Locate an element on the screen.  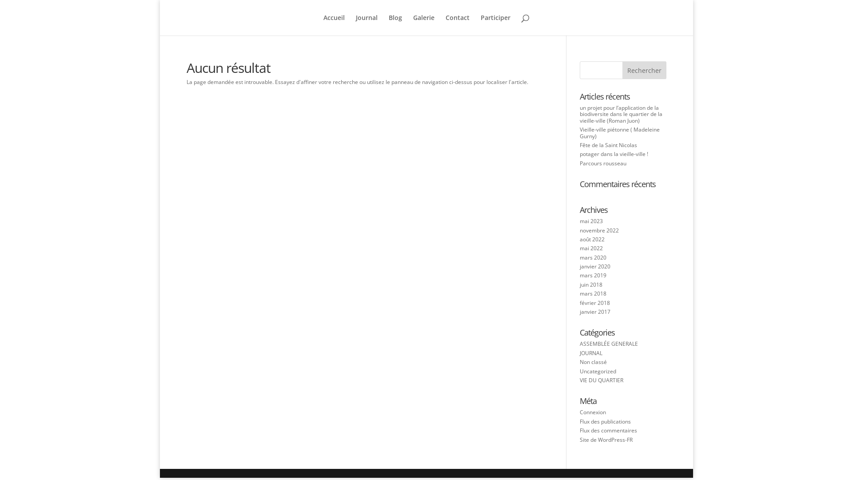
Connexion is located at coordinates (593, 412).